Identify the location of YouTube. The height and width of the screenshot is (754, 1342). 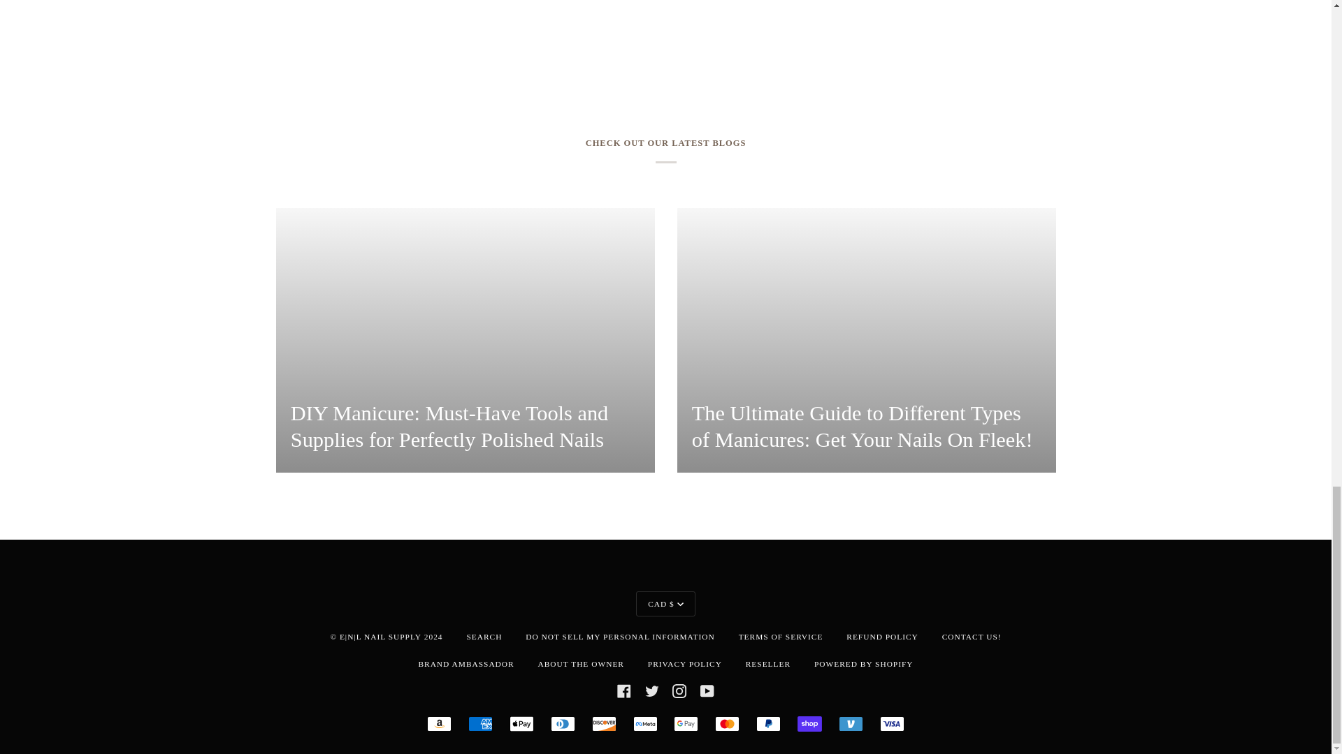
(707, 690).